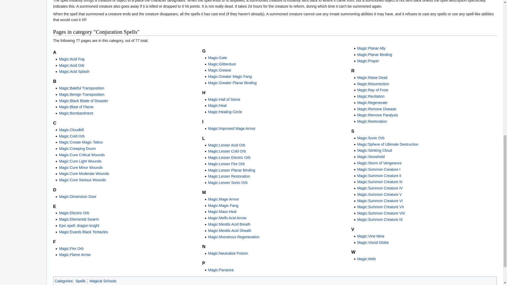 This screenshot has height=285, width=507. I want to click on Magic:Baleful Transposition, so click(81, 88).